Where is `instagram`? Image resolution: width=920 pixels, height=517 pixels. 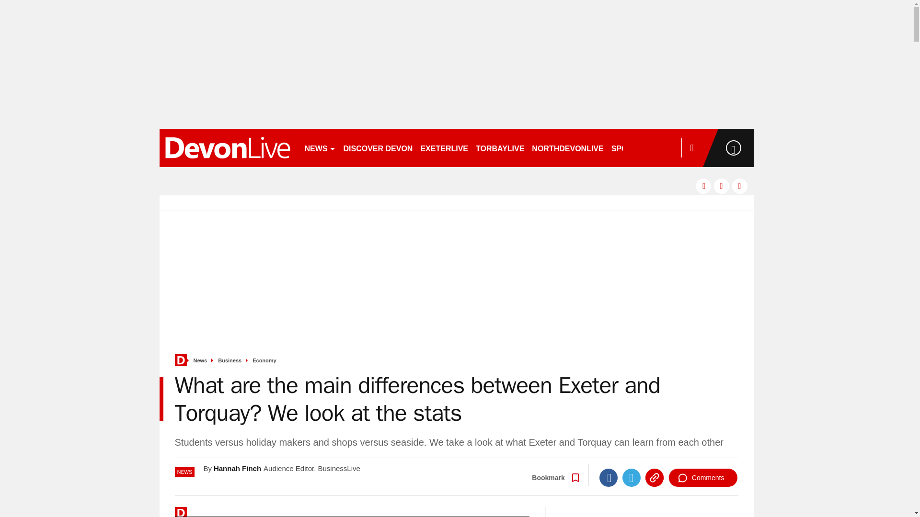
instagram is located at coordinates (740, 186).